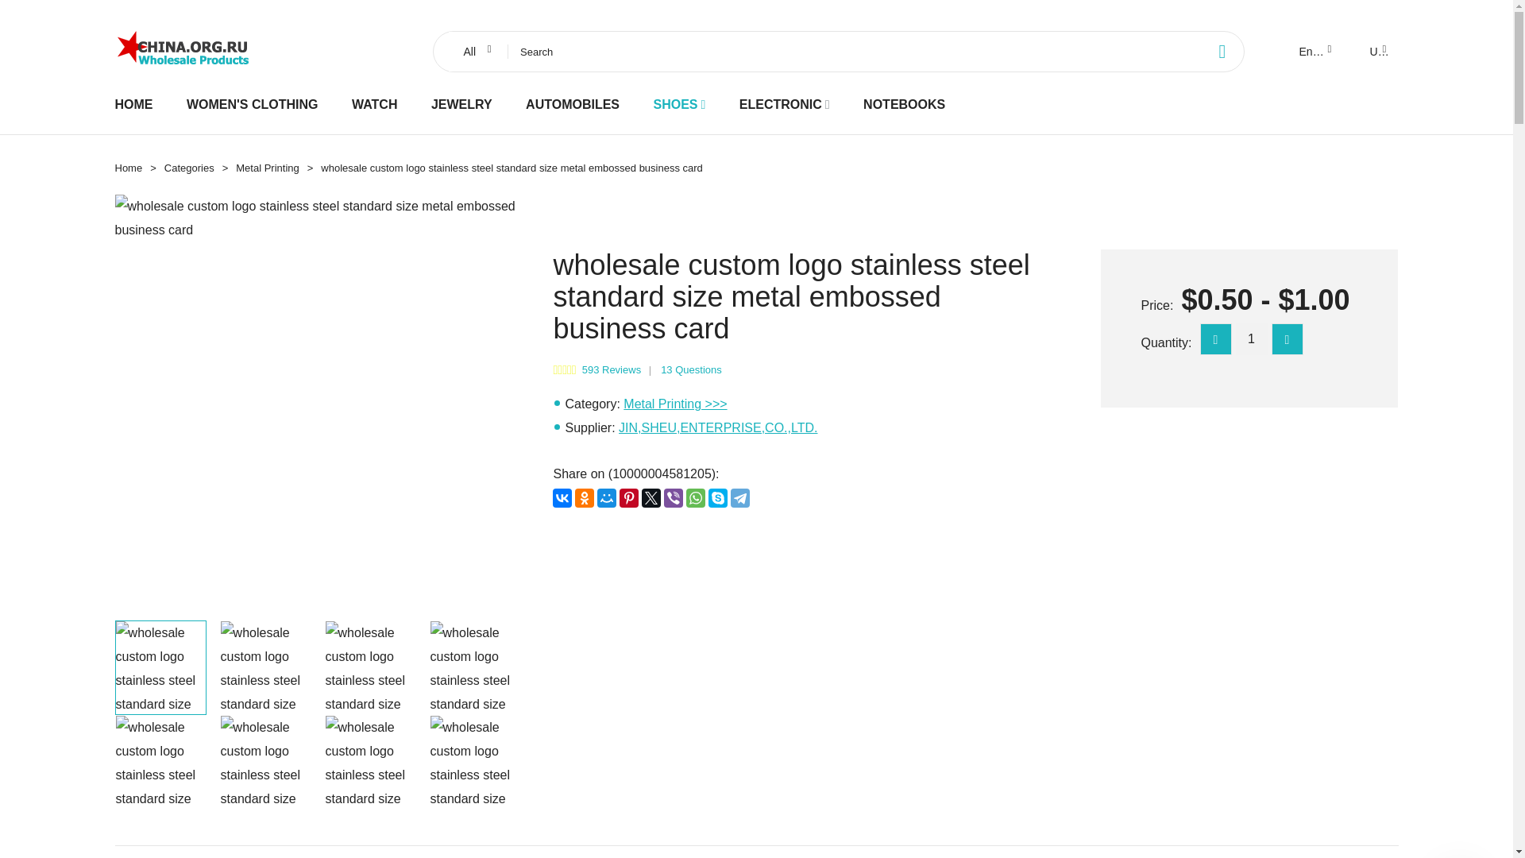  What do you see at coordinates (253, 104) in the screenshot?
I see `WOMEN'S CLOTHING` at bounding box center [253, 104].